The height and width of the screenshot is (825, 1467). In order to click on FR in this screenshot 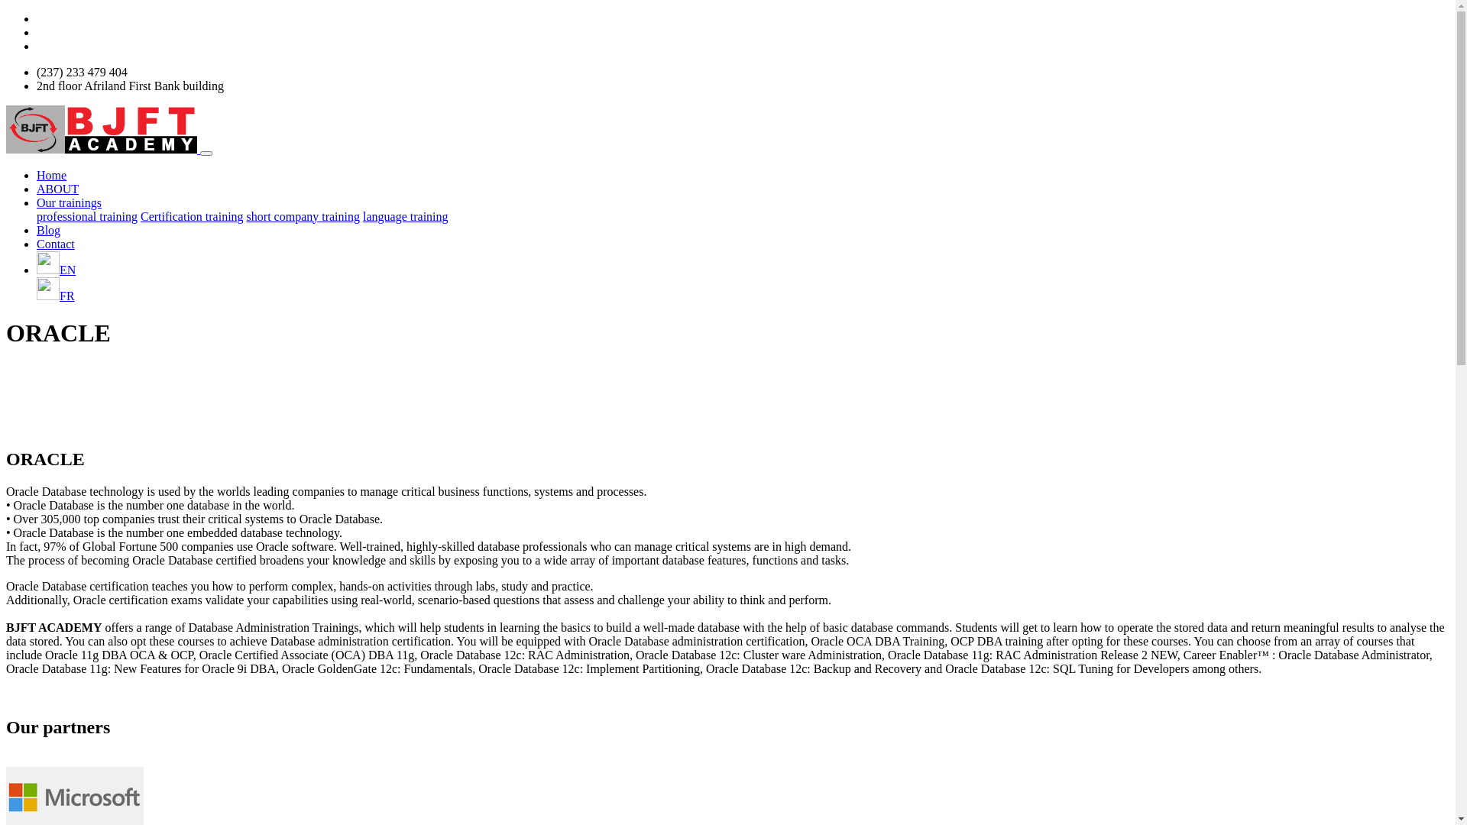, I will do `click(56, 295)`.